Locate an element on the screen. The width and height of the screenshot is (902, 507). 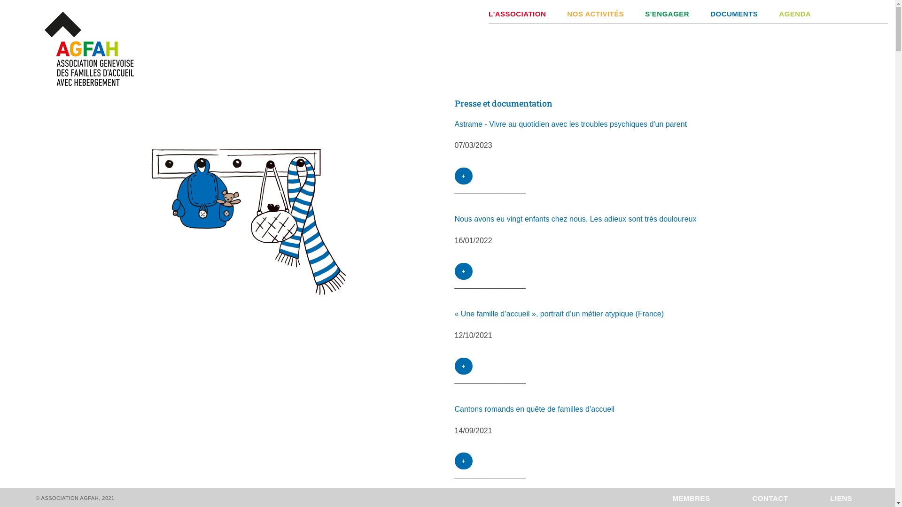
L'ASSOCIATION is located at coordinates (517, 12).